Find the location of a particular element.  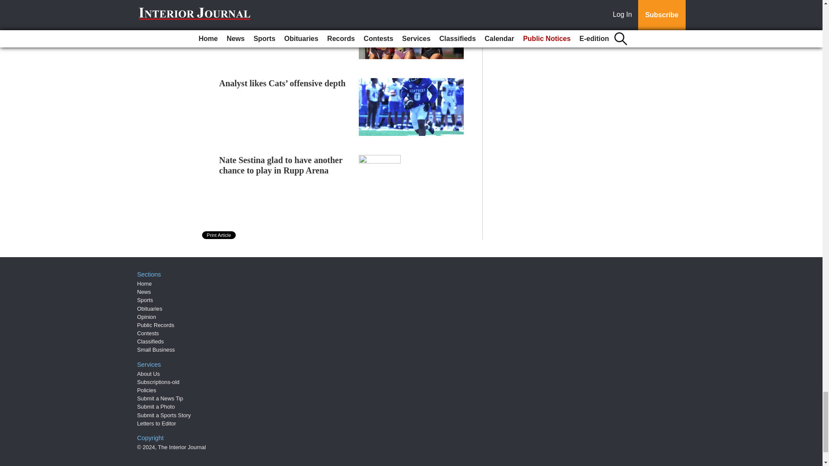

Home is located at coordinates (144, 284).